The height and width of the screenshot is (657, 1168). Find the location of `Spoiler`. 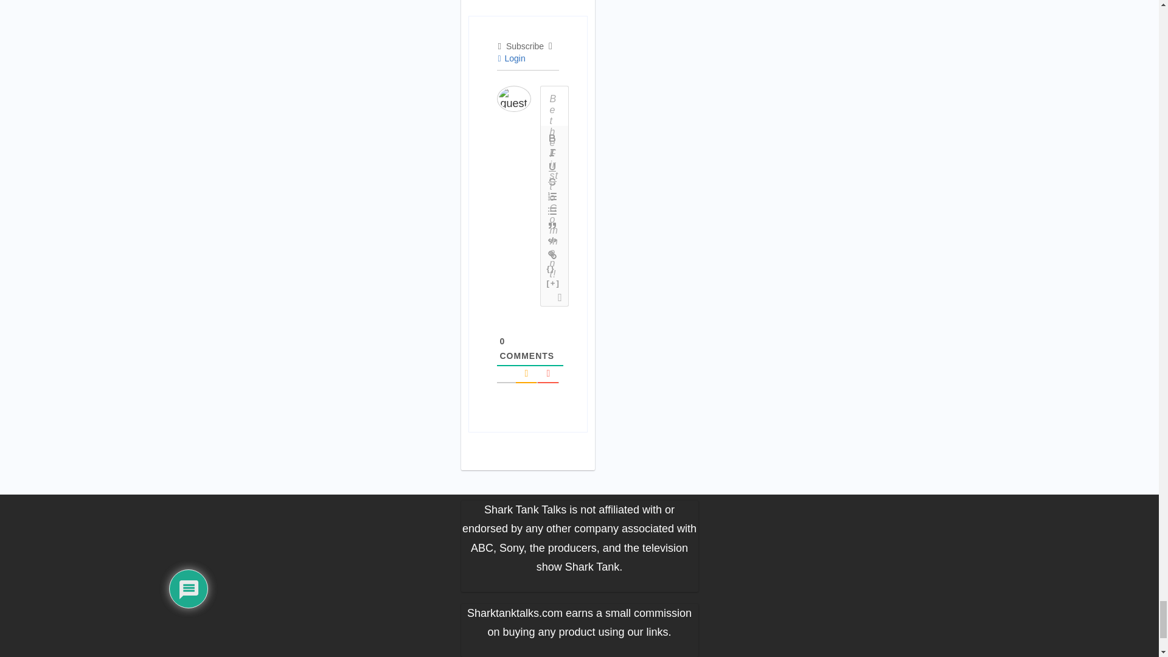

Spoiler is located at coordinates (554, 283).